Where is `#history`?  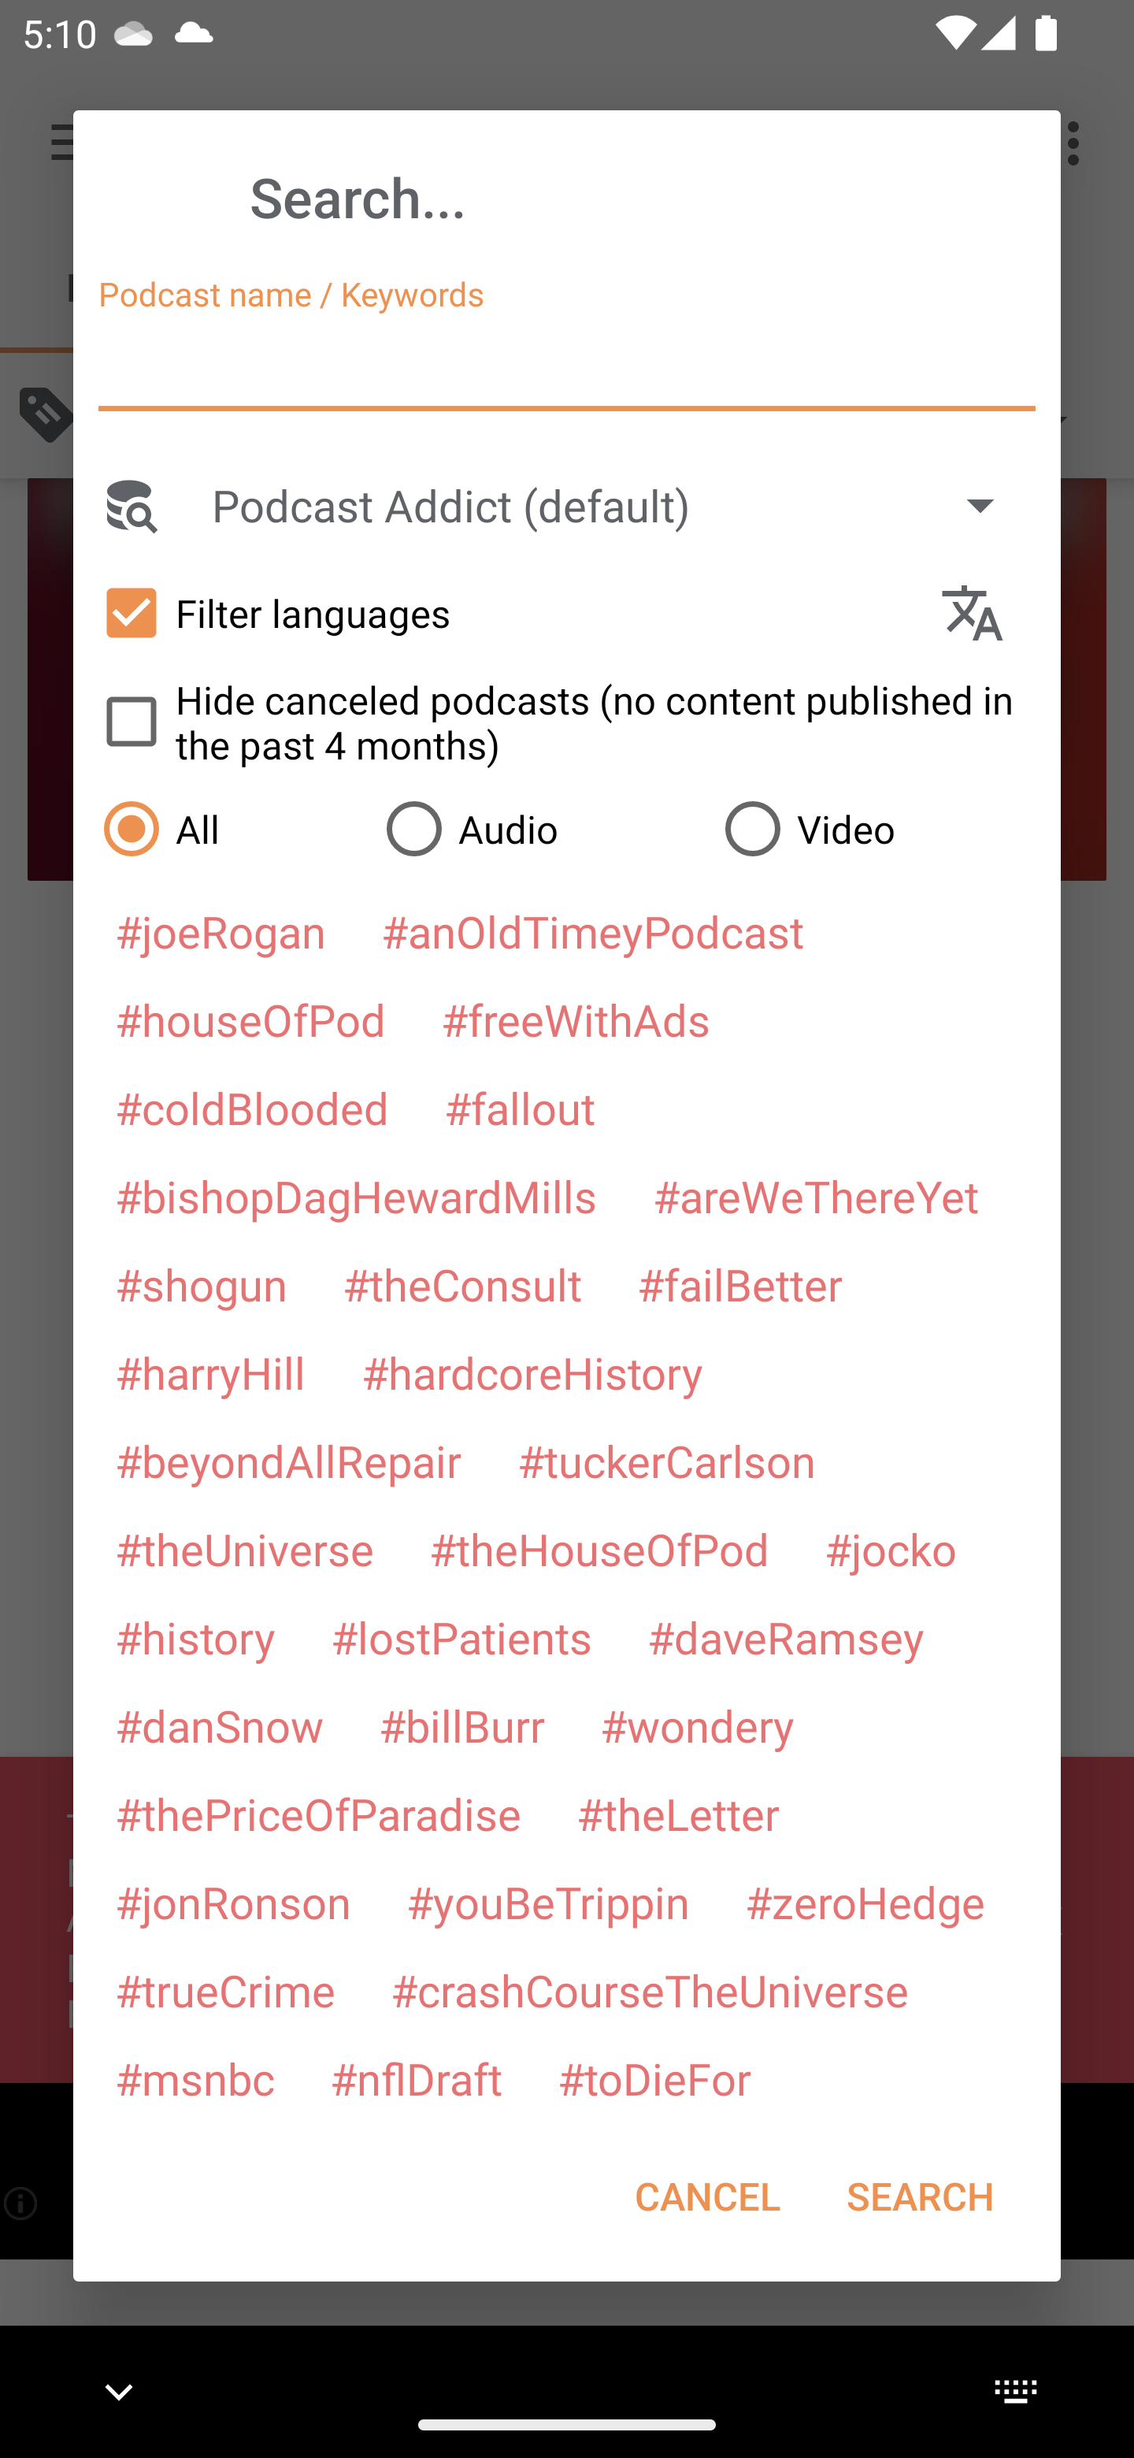
#history is located at coordinates (195, 1637).